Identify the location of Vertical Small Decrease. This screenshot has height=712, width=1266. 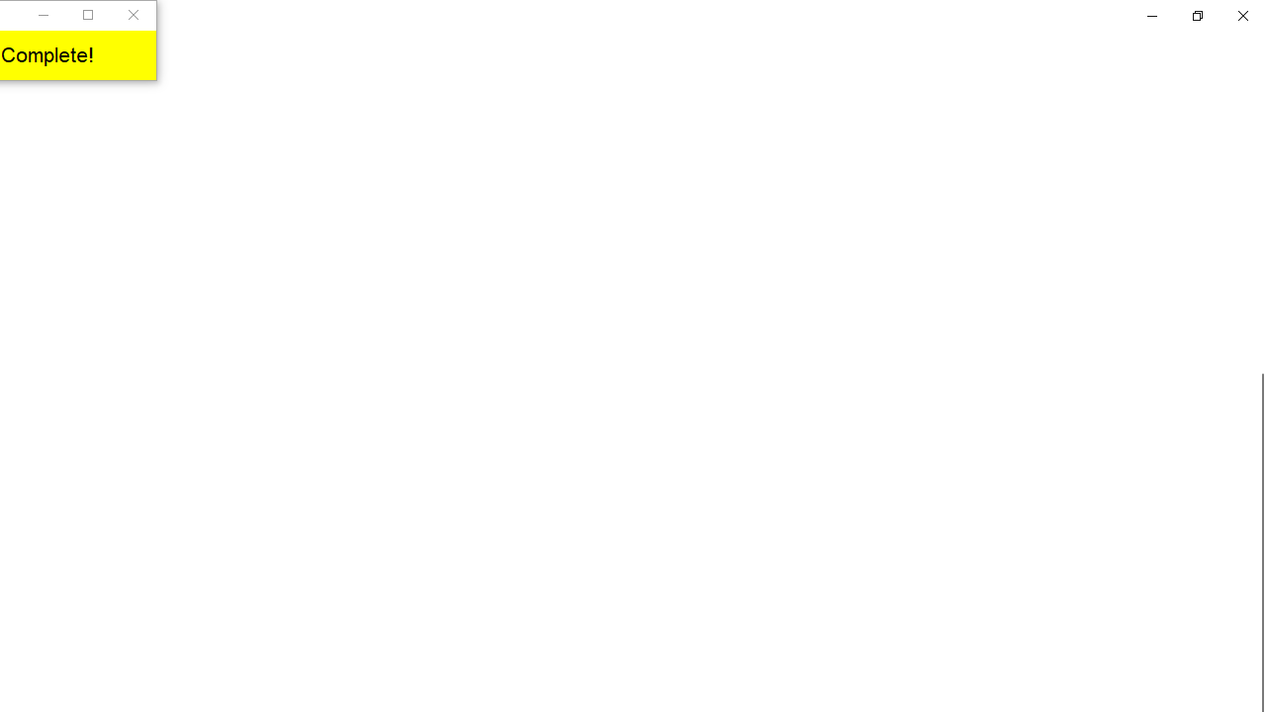
(1258, 103).